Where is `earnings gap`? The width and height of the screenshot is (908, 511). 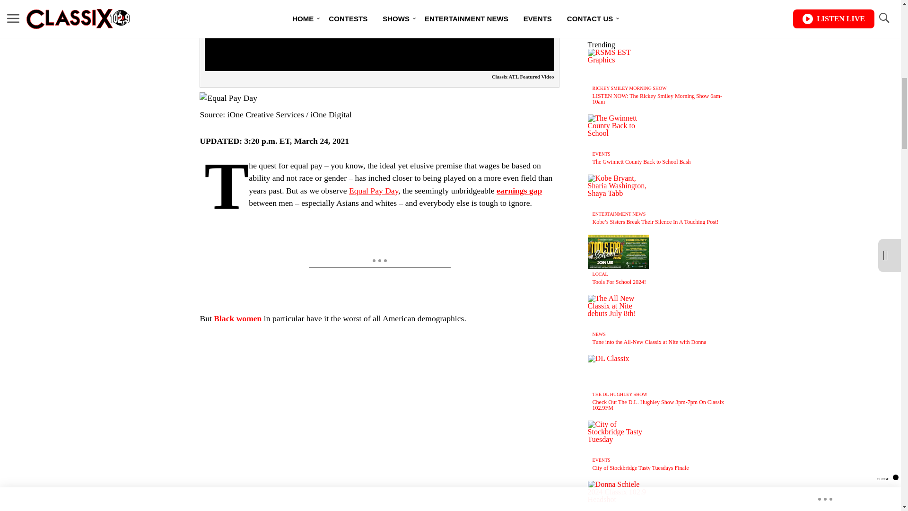 earnings gap is located at coordinates (519, 190).